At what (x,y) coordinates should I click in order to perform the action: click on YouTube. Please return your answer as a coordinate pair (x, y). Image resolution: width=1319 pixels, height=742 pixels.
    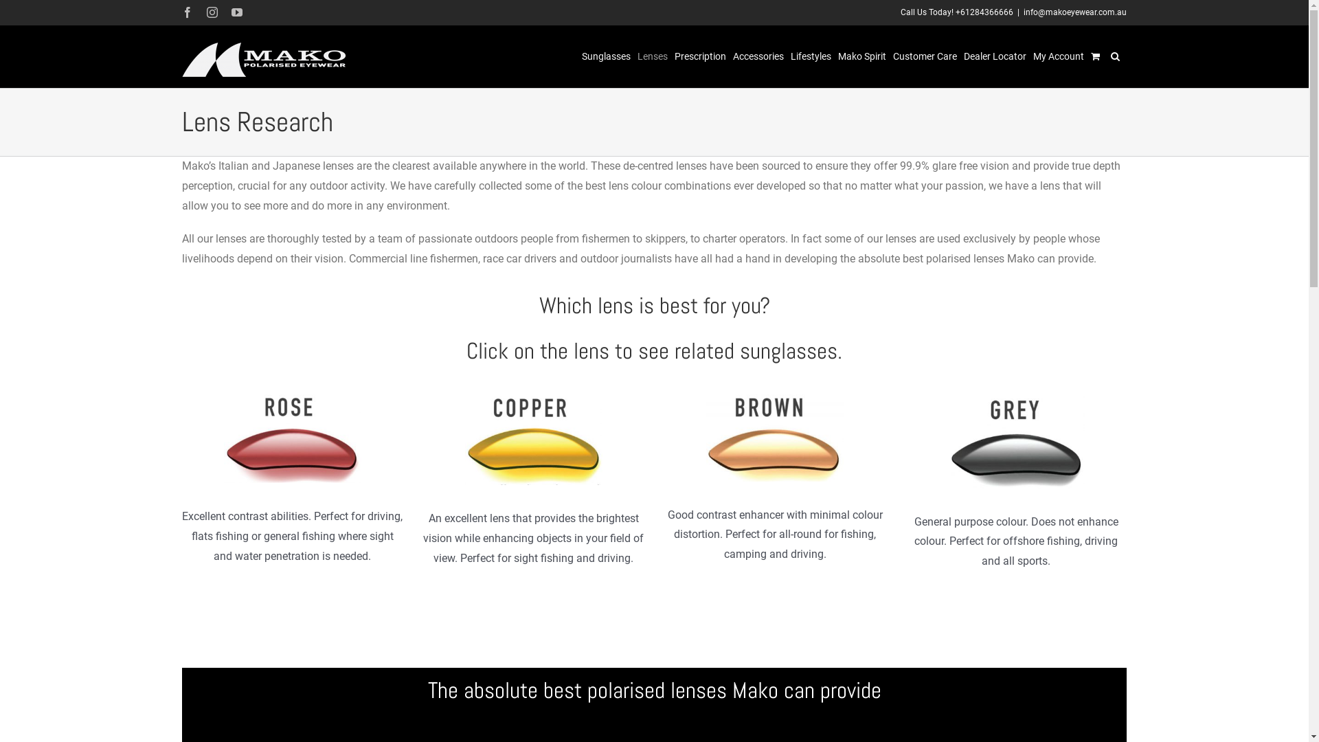
    Looking at the image, I should click on (237, 12).